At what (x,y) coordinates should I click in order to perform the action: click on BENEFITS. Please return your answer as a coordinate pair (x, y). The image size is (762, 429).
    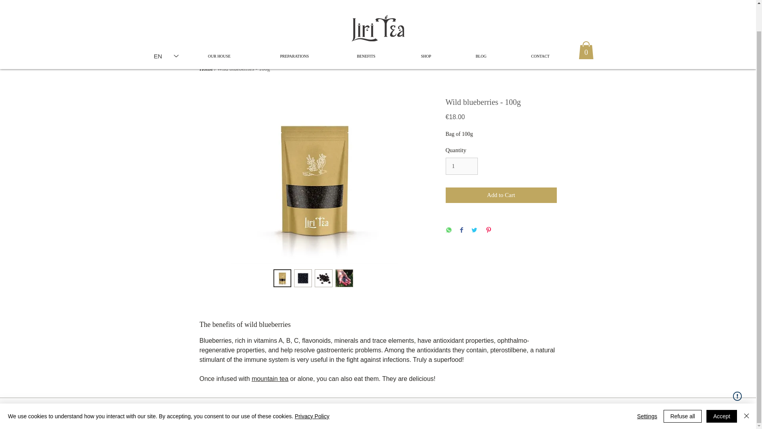
    Looking at the image, I should click on (366, 28).